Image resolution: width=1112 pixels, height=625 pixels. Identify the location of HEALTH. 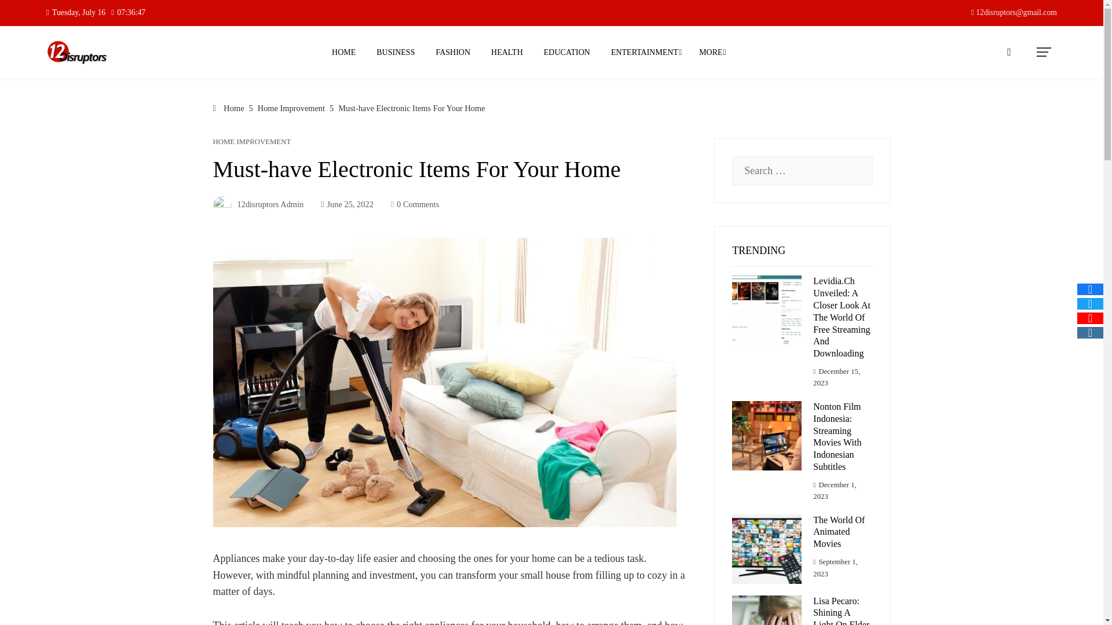
(507, 52).